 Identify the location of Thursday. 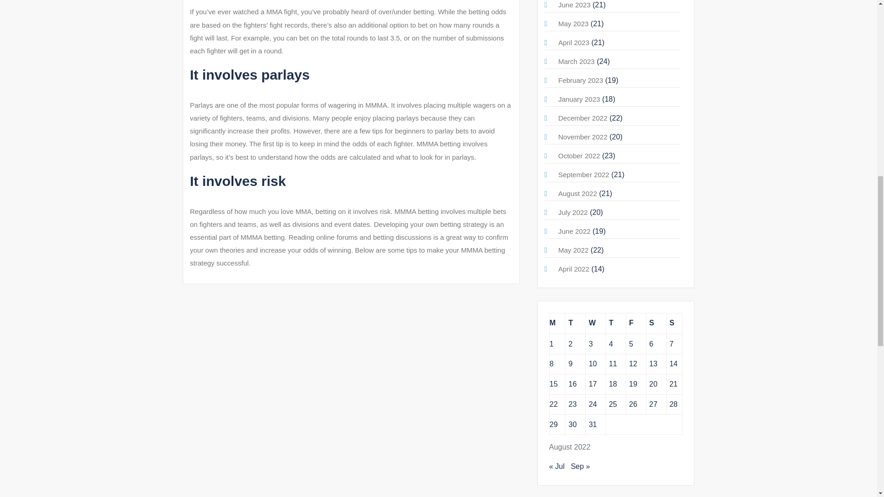
(616, 323).